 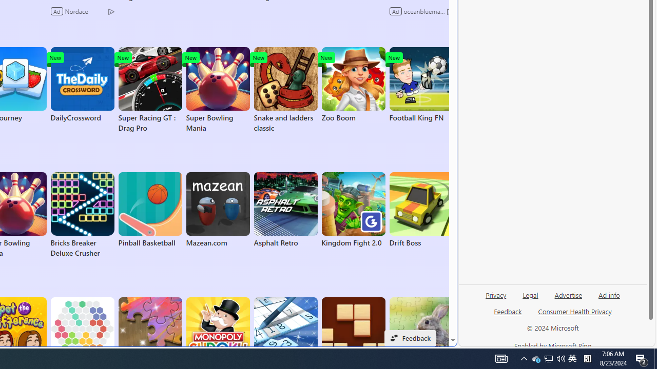 I want to click on Class: ad-choice  ad-choice-mono , so click(x=450, y=11).